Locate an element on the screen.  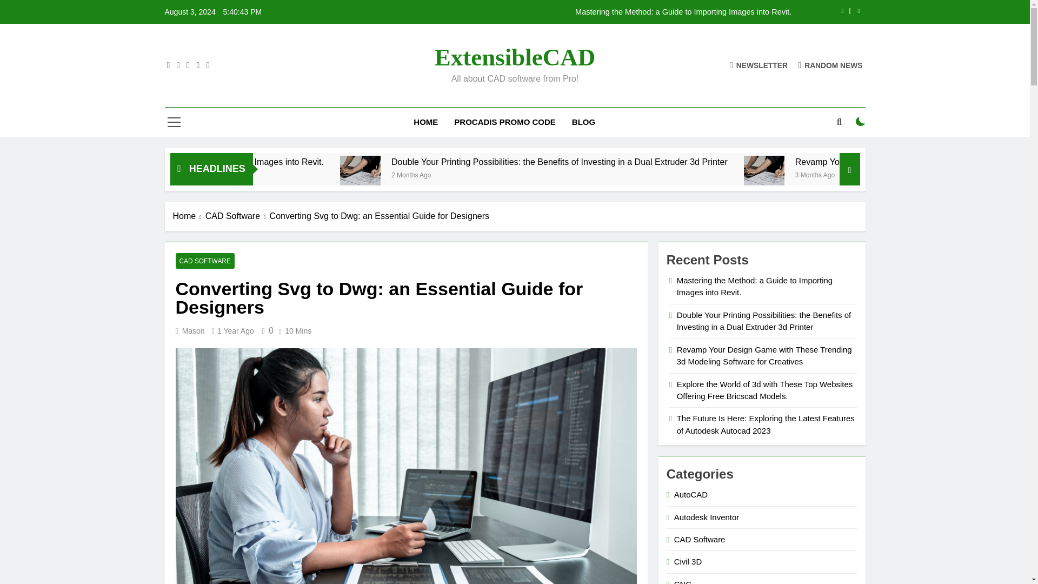
2 Months Ago is located at coordinates (555, 174).